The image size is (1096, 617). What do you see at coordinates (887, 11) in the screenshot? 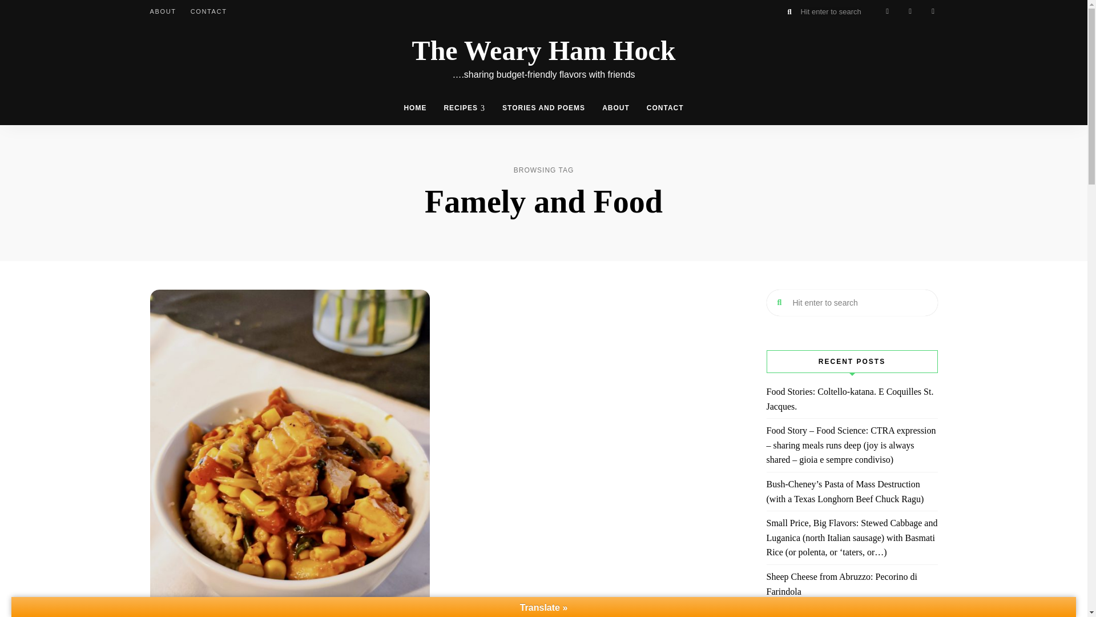
I see `facebook` at bounding box center [887, 11].